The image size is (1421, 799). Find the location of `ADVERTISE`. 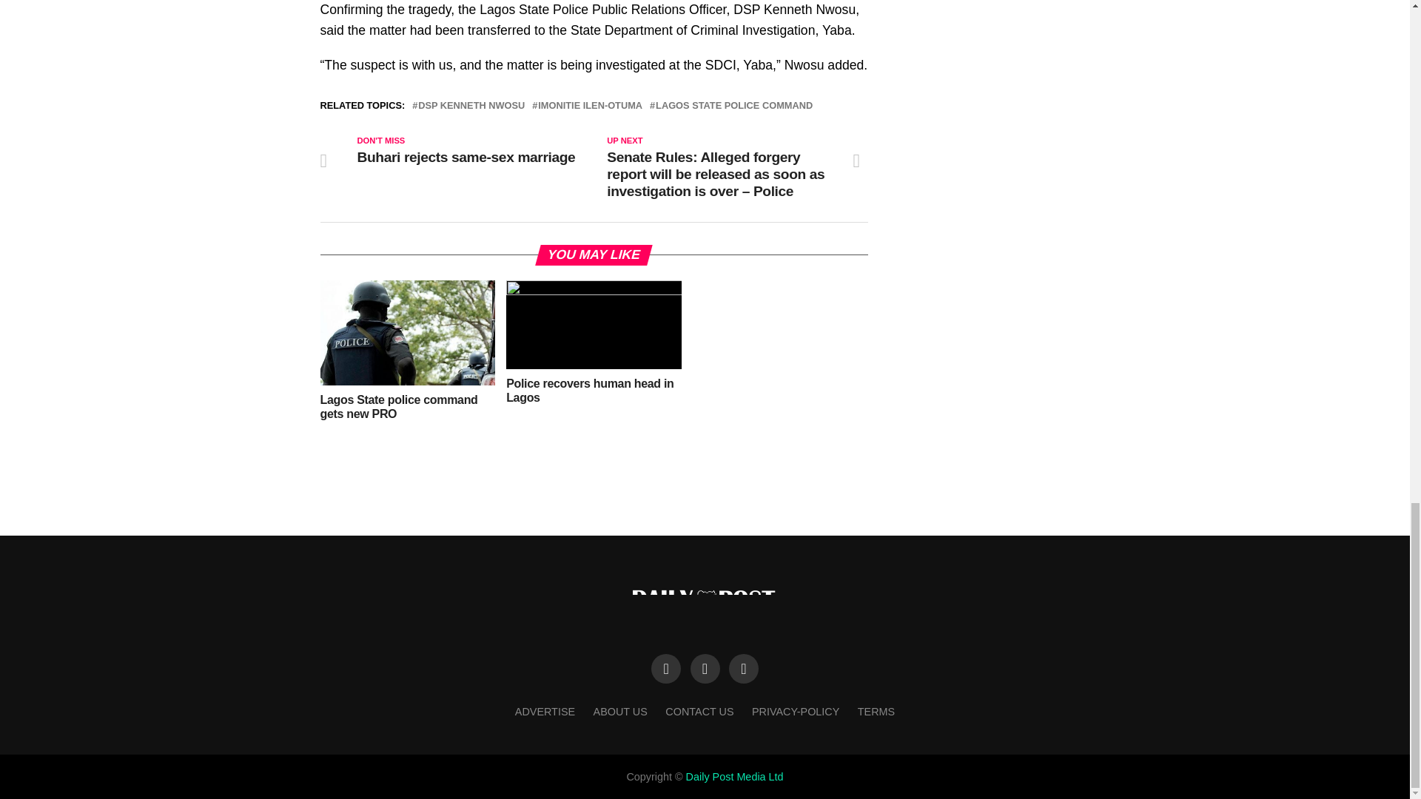

ADVERTISE is located at coordinates (545, 711).